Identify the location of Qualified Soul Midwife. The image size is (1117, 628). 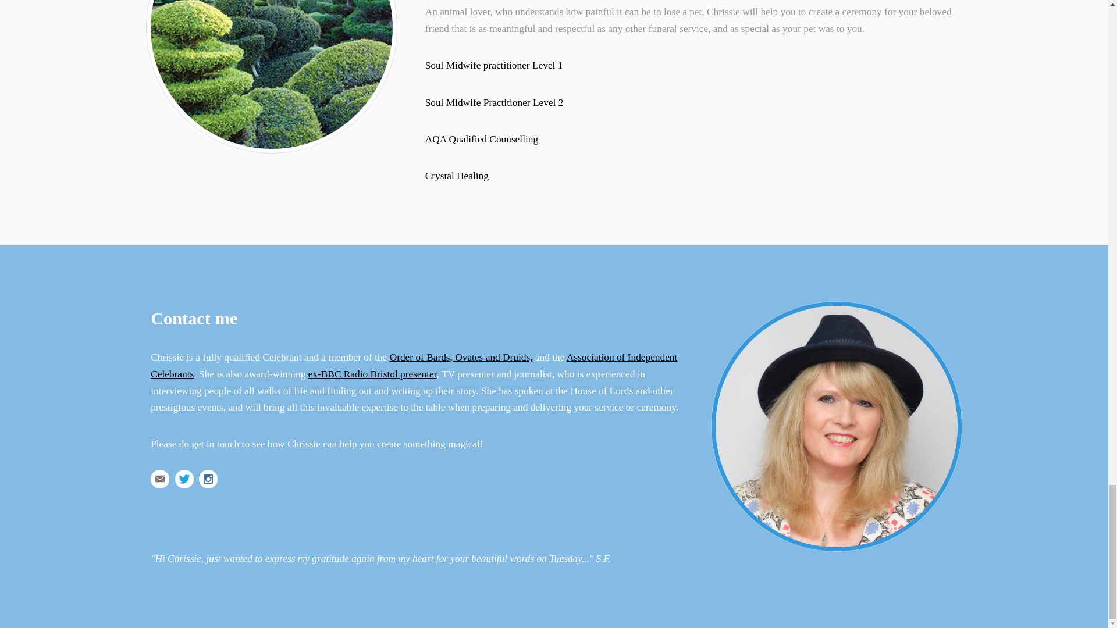
(494, 65).